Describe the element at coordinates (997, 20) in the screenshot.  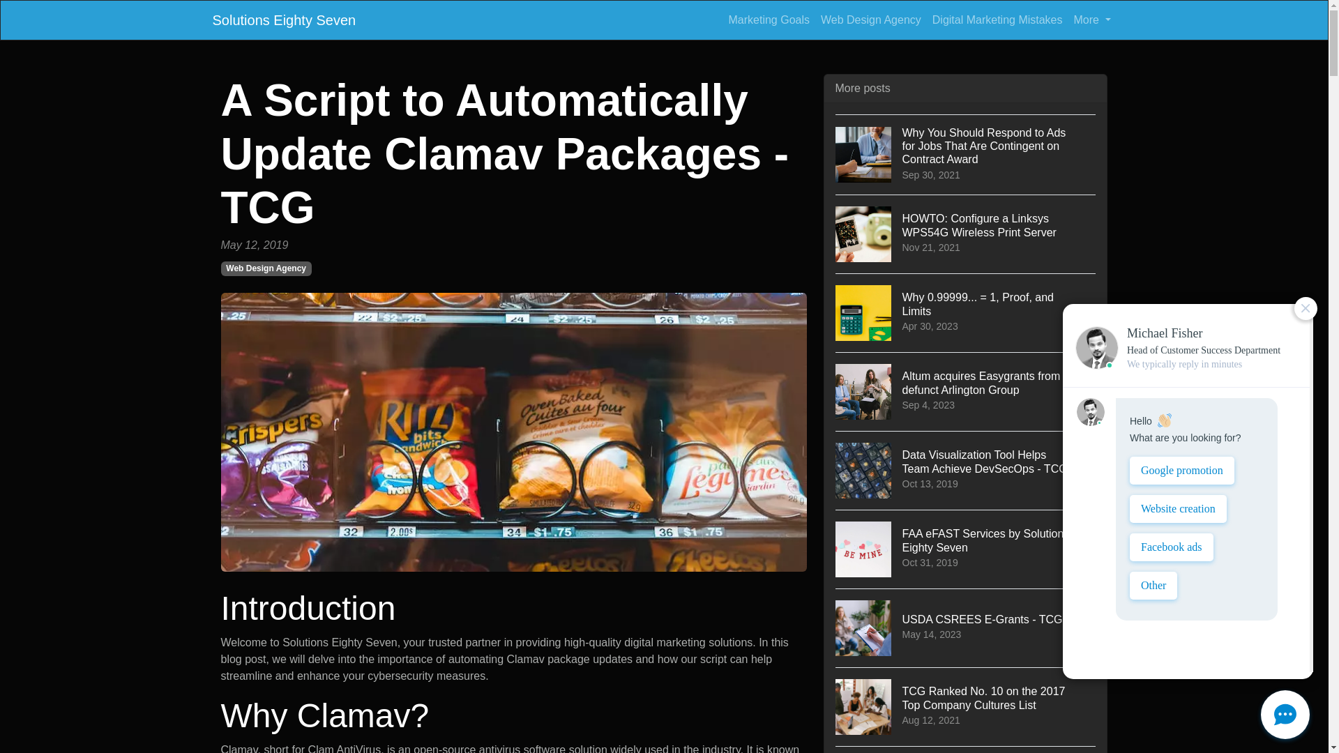
I see `Digital Marketing Mistakes` at that location.